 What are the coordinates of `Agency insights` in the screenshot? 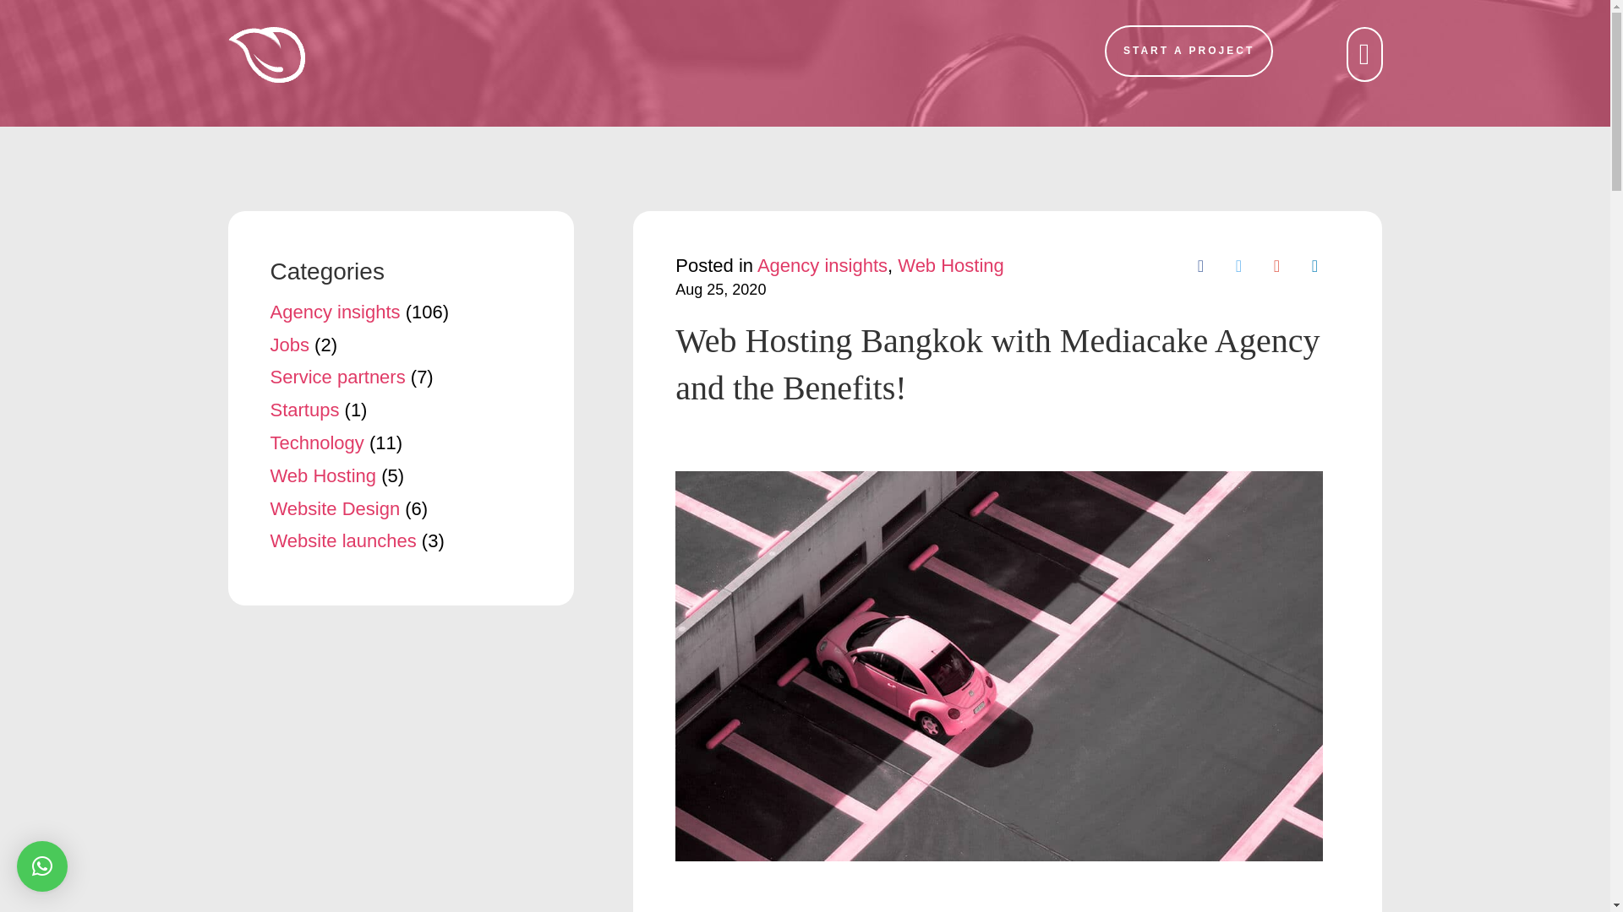 It's located at (336, 312).